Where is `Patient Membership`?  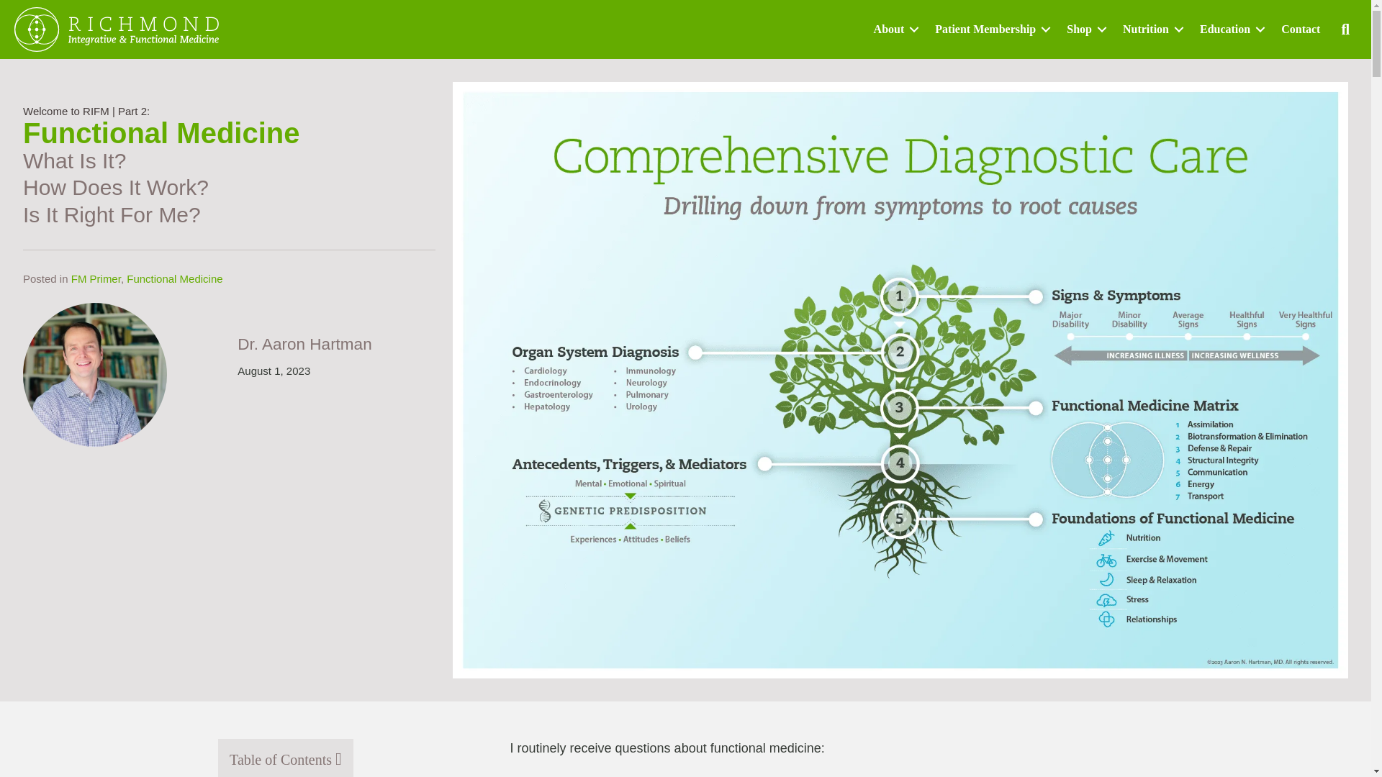 Patient Membership is located at coordinates (990, 29).